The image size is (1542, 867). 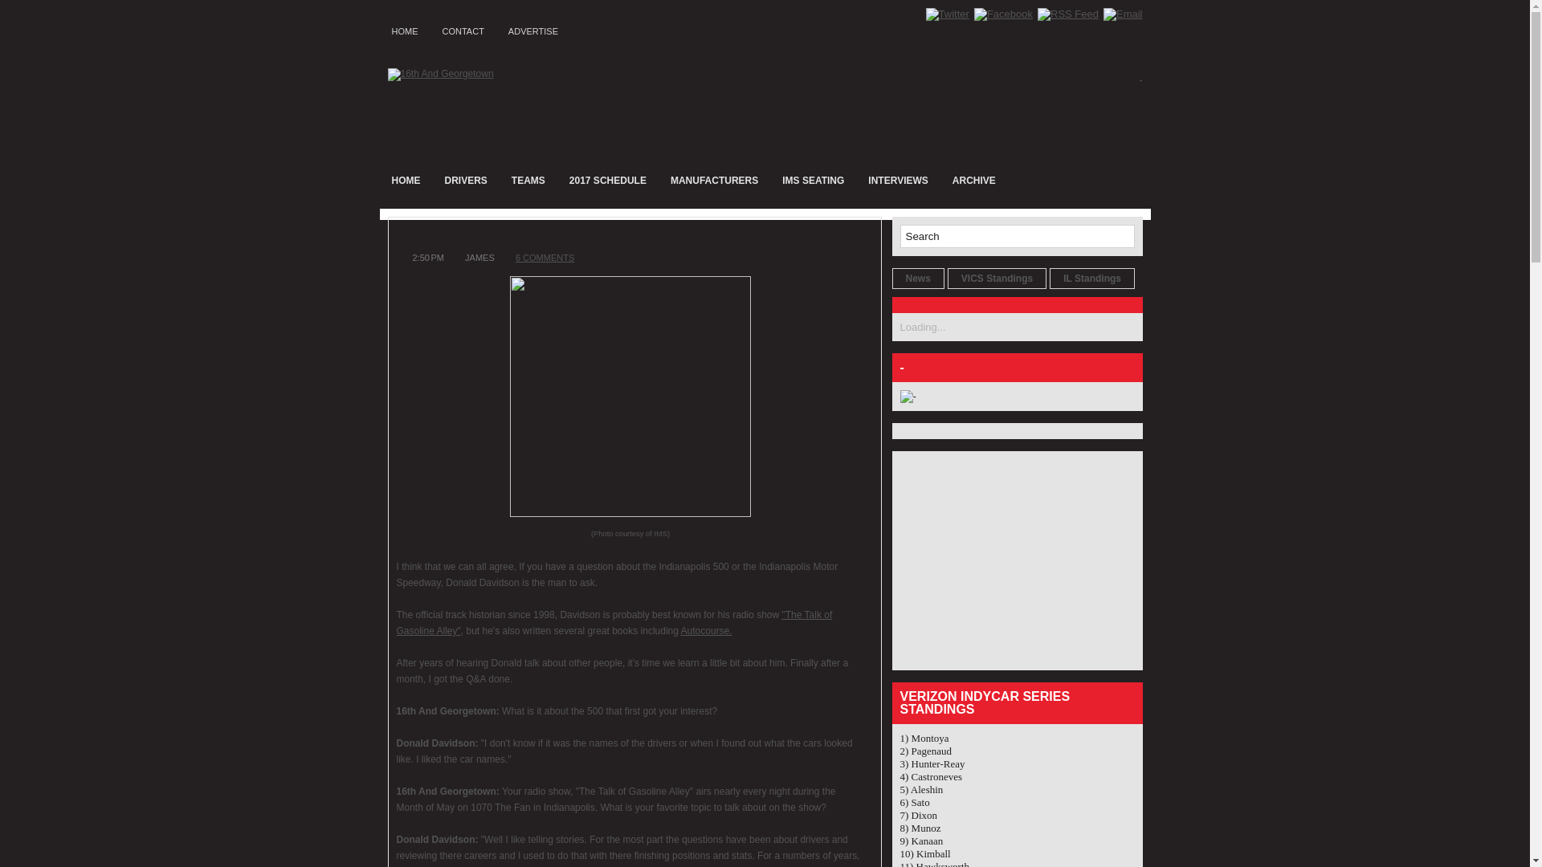 What do you see at coordinates (528, 180) in the screenshot?
I see `TEAMS` at bounding box center [528, 180].